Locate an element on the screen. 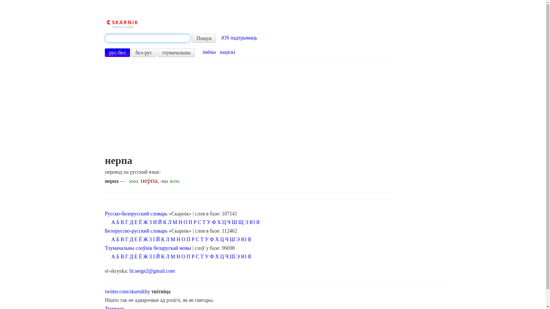 The width and height of the screenshot is (550, 309). iOS is located at coordinates (225, 38).